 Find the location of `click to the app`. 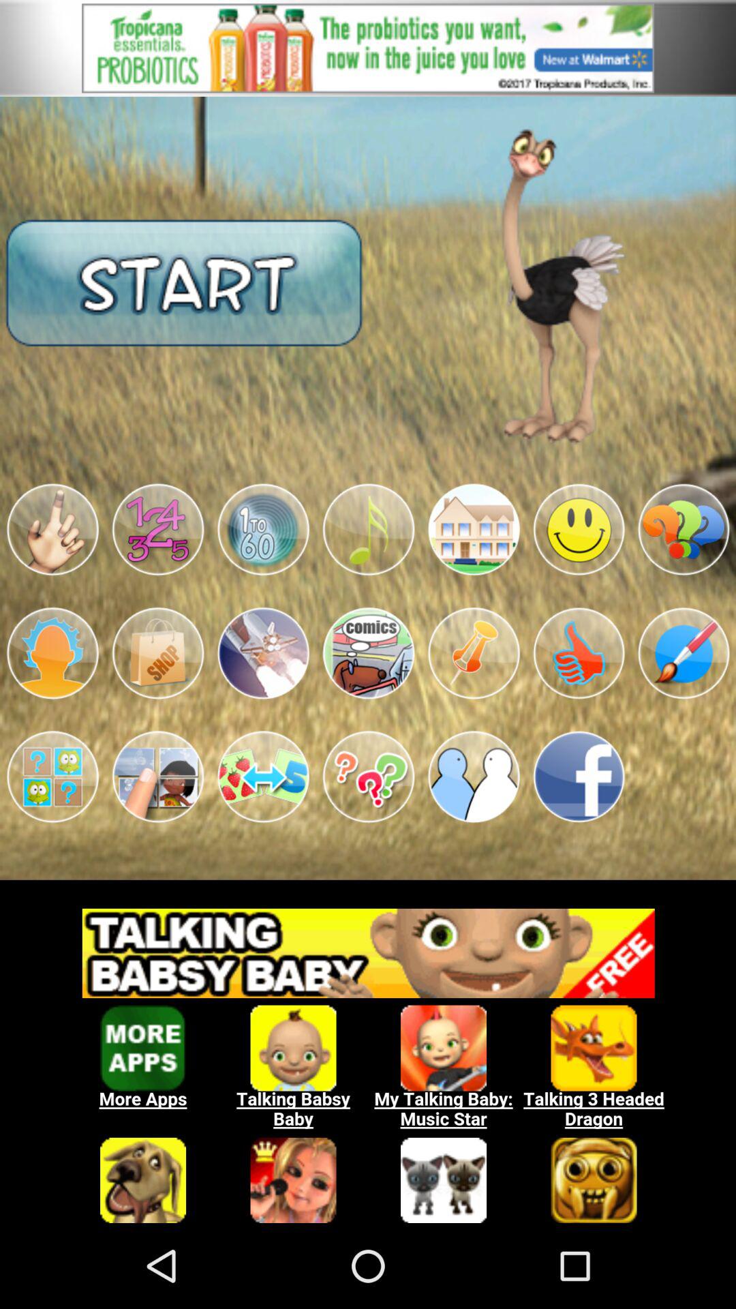

click to the app is located at coordinates (263, 777).